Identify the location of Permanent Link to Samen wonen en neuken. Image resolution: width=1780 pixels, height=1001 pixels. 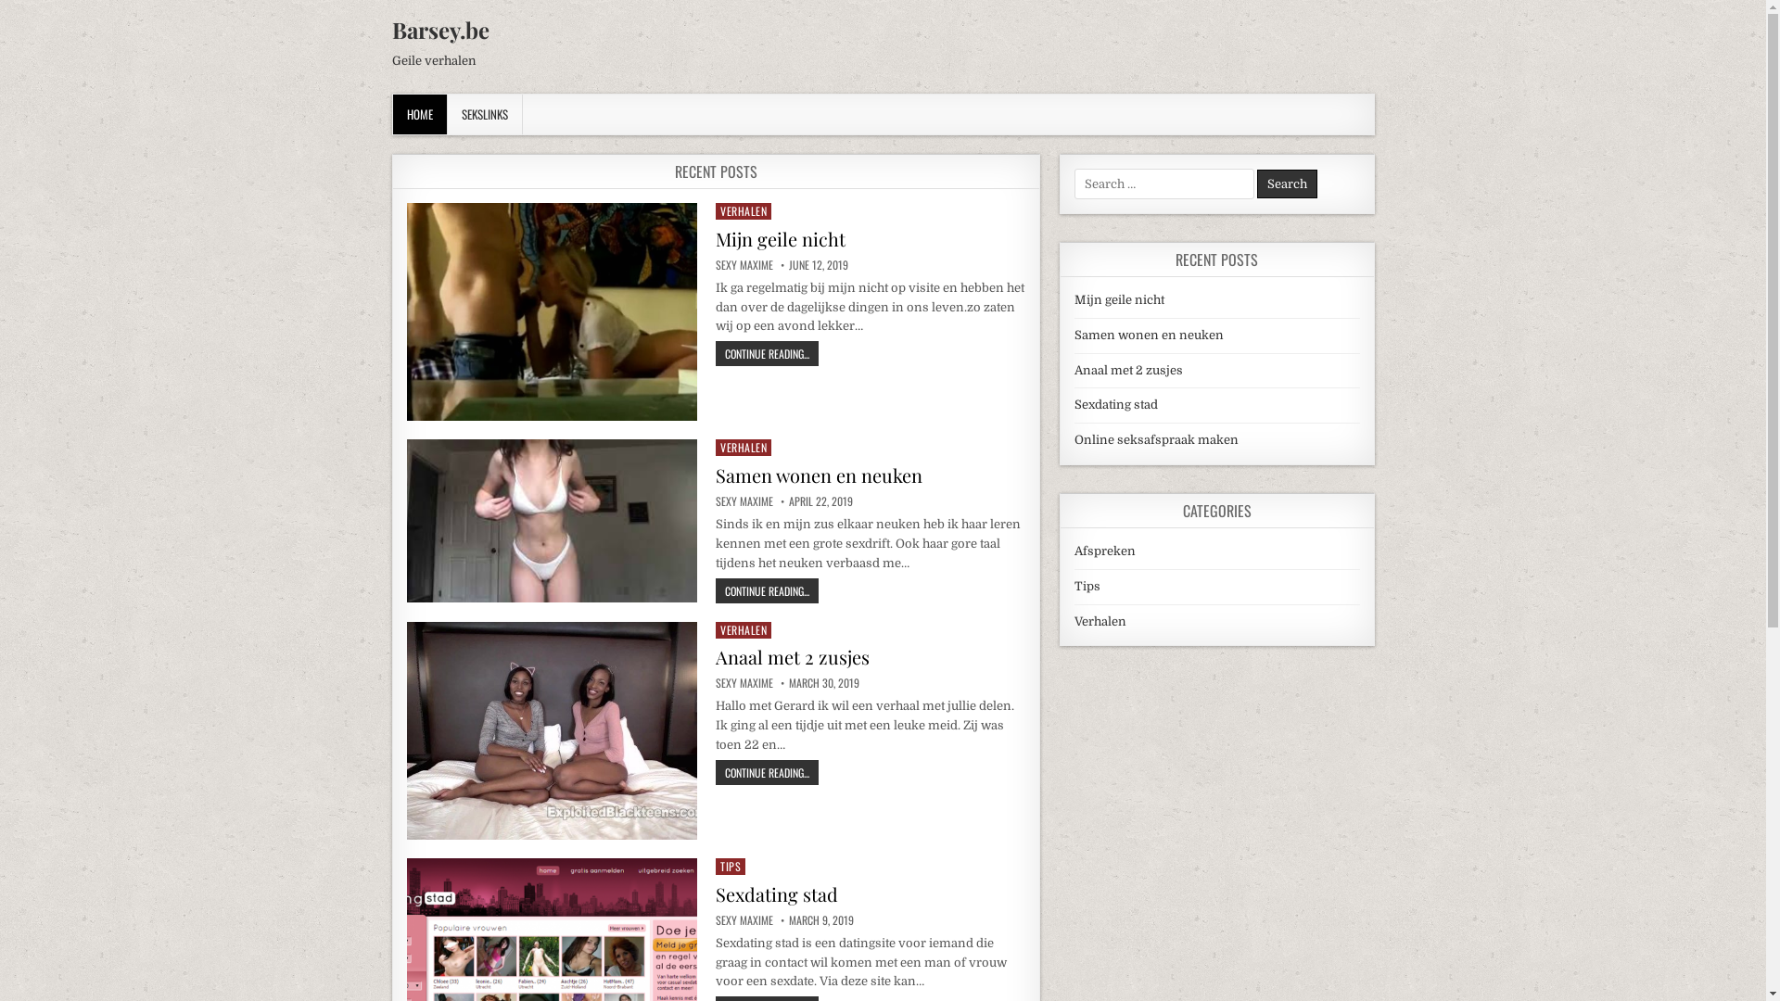
(552, 521).